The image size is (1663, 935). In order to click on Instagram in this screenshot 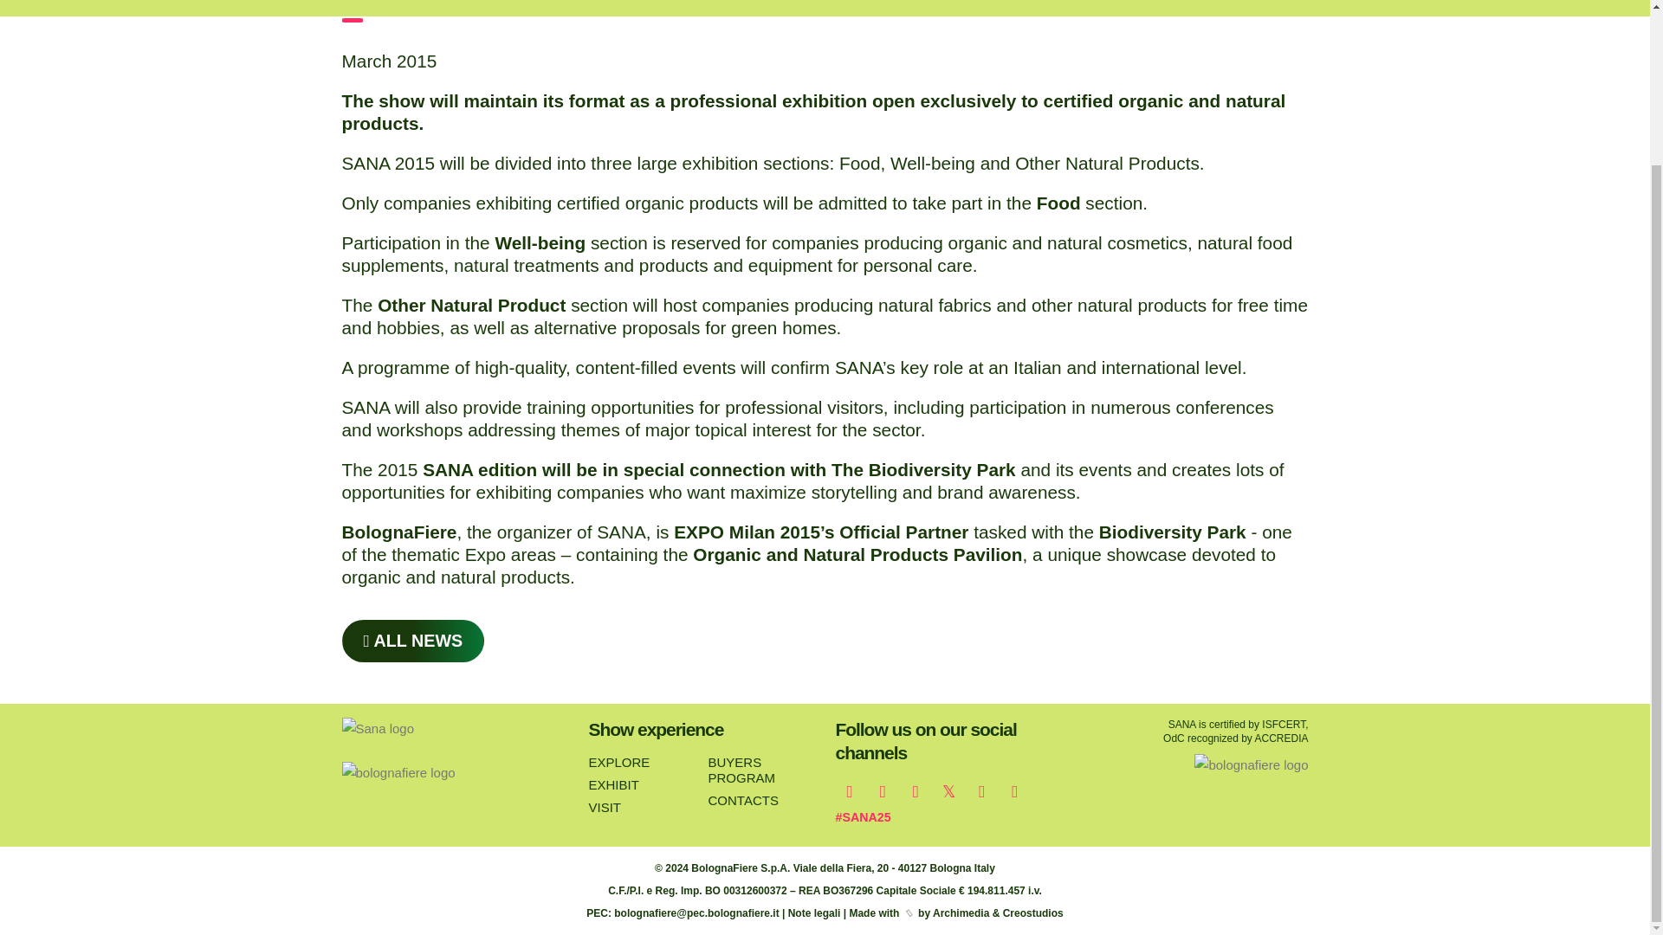, I will do `click(849, 791)`.